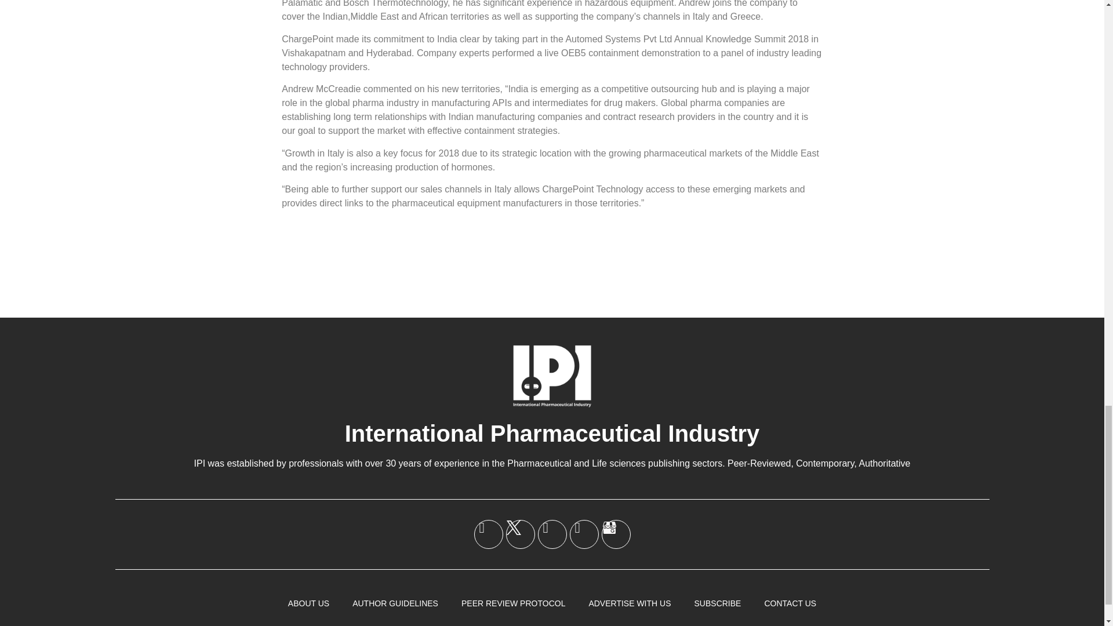 This screenshot has width=1113, height=626. I want to click on logo-ipi-w.png, so click(552, 376).